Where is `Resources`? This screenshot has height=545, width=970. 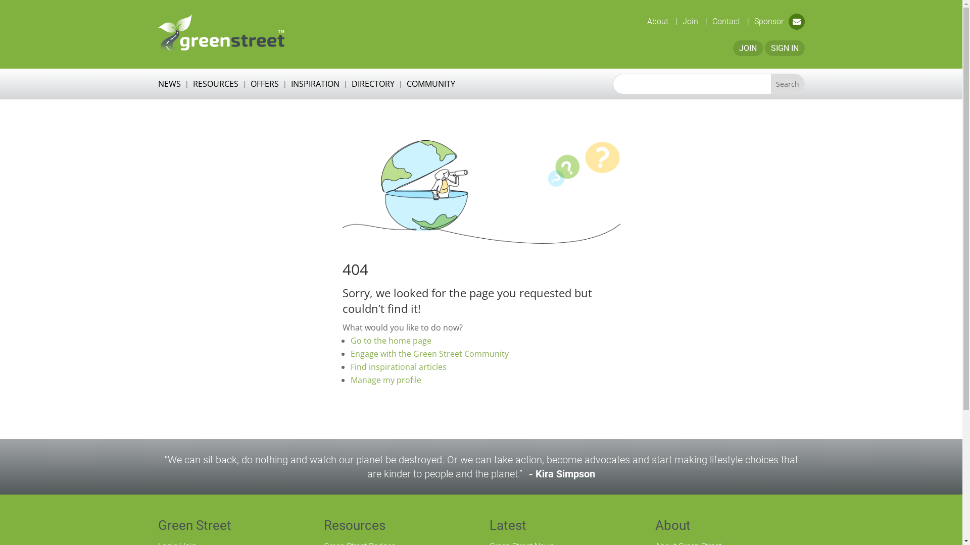
Resources is located at coordinates (354, 525).